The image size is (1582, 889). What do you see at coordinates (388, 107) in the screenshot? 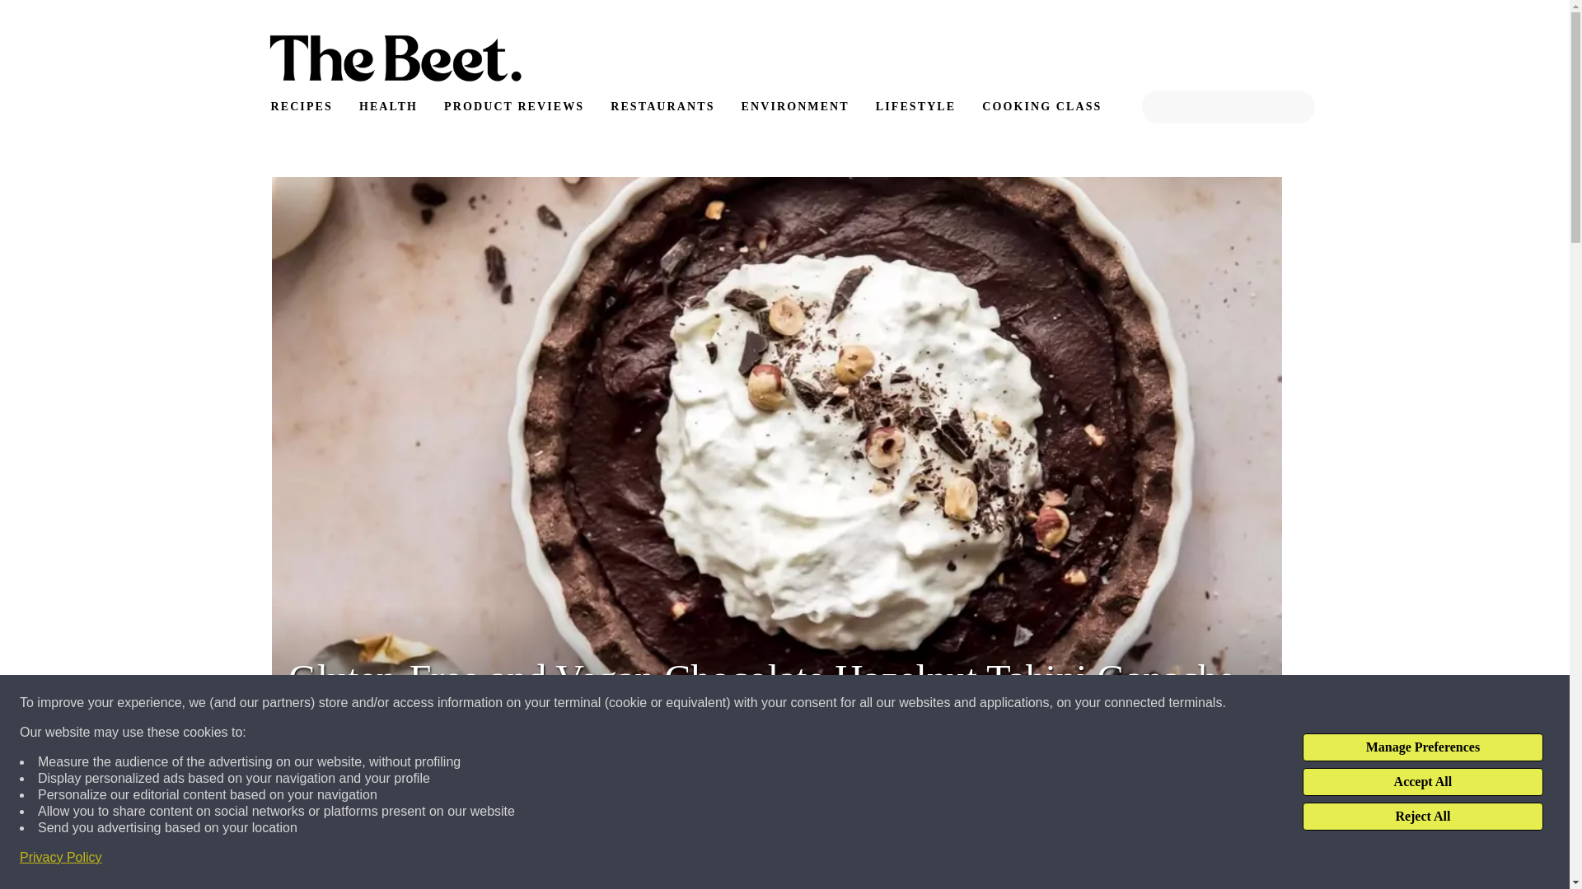
I see `HEALTH` at bounding box center [388, 107].